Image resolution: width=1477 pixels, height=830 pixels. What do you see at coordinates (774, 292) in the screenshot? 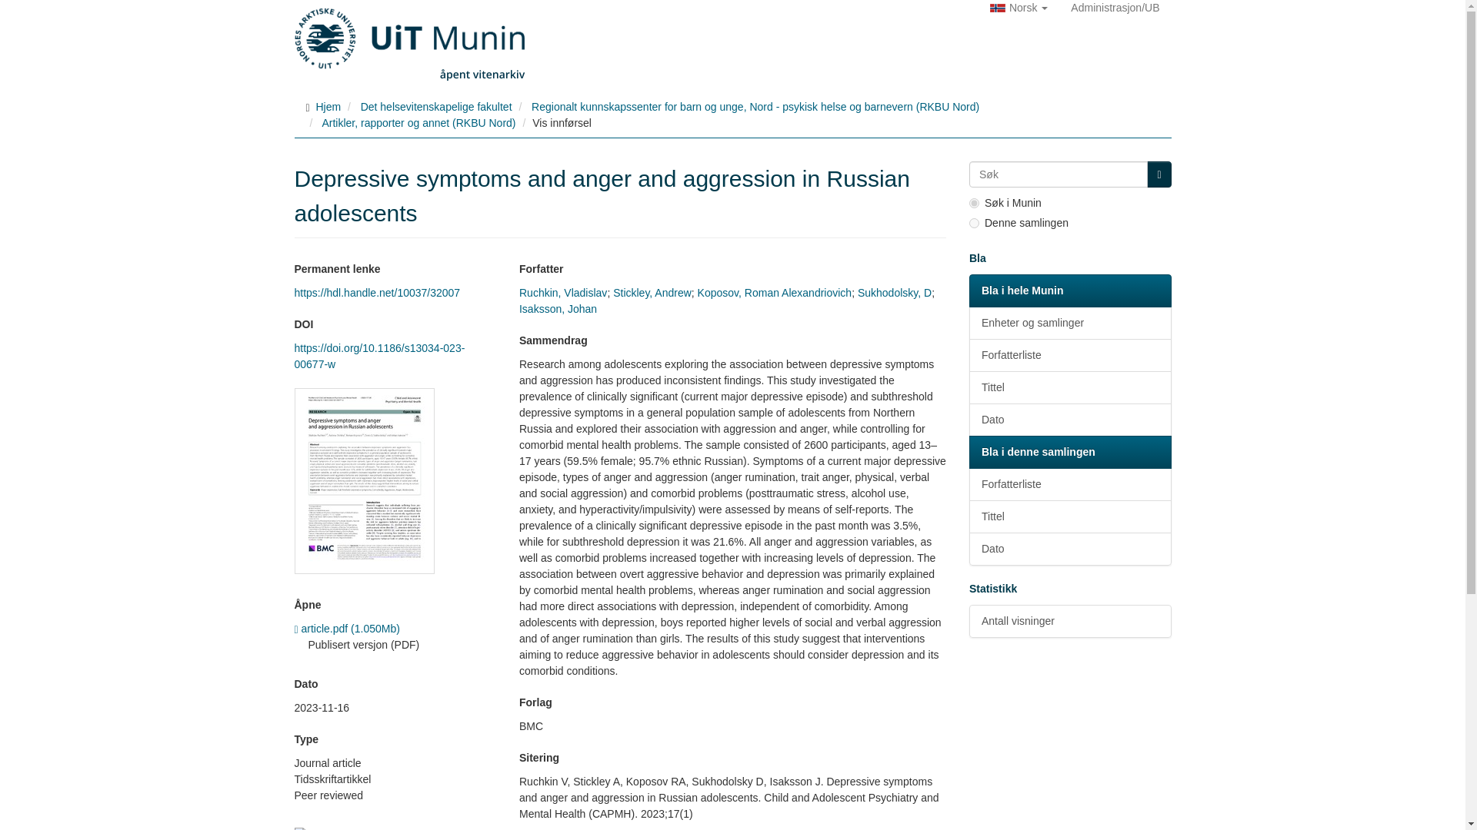
I see `Koposov, Roman Alexandriovich` at bounding box center [774, 292].